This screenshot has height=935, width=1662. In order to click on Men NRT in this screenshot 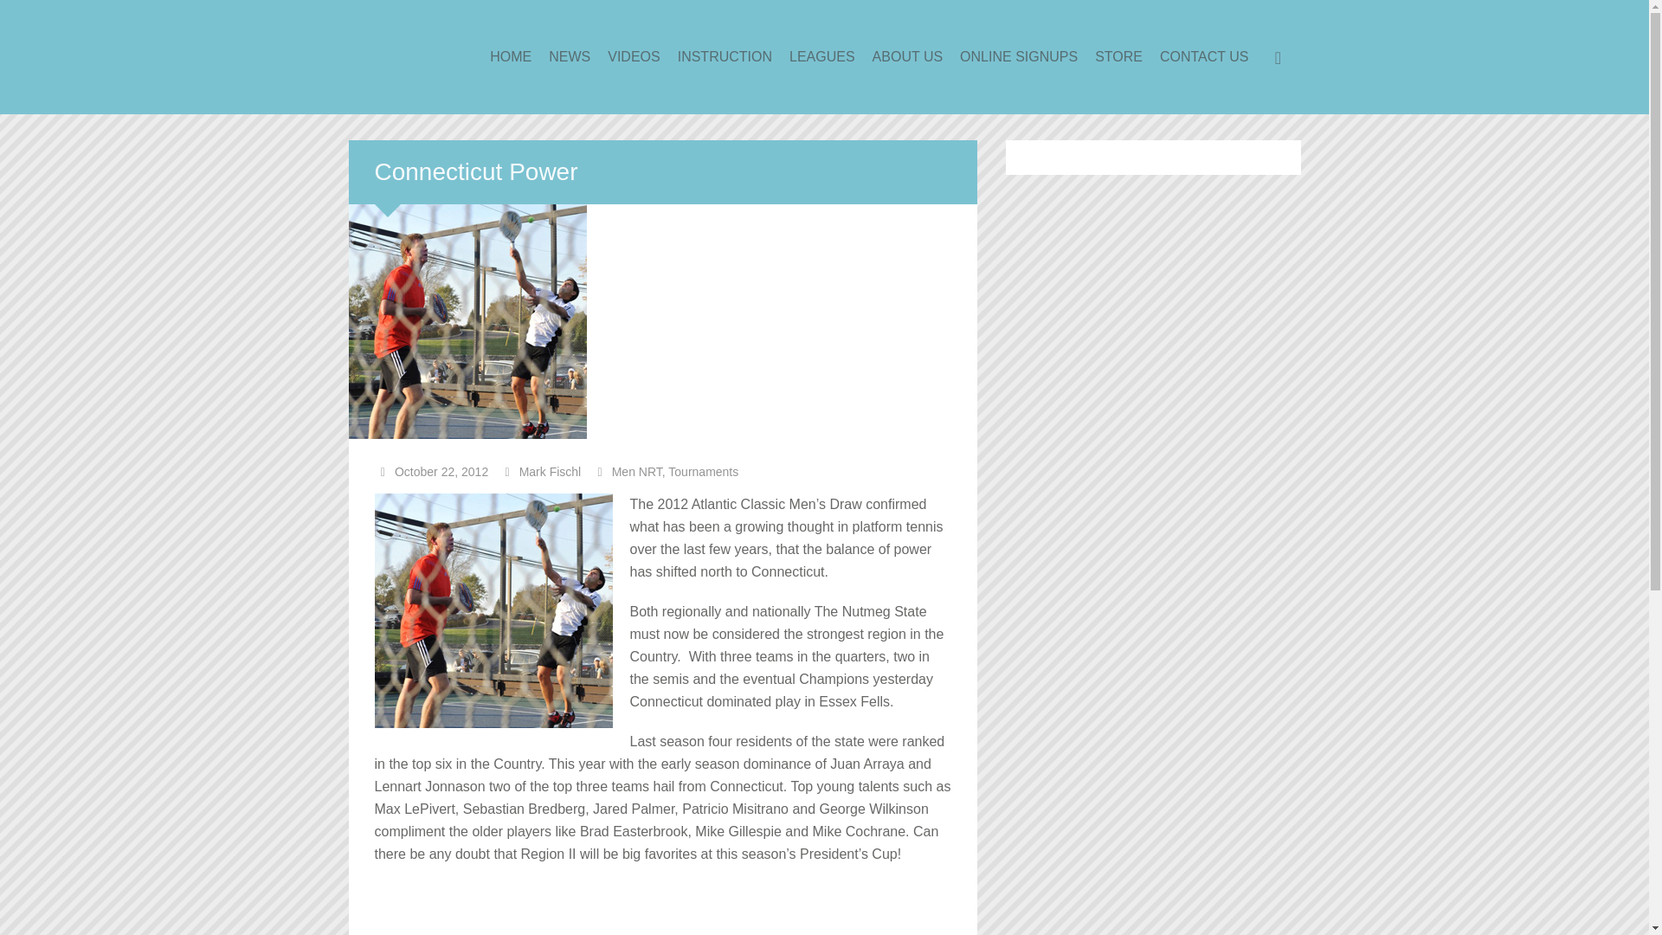, I will do `click(636, 471)`.